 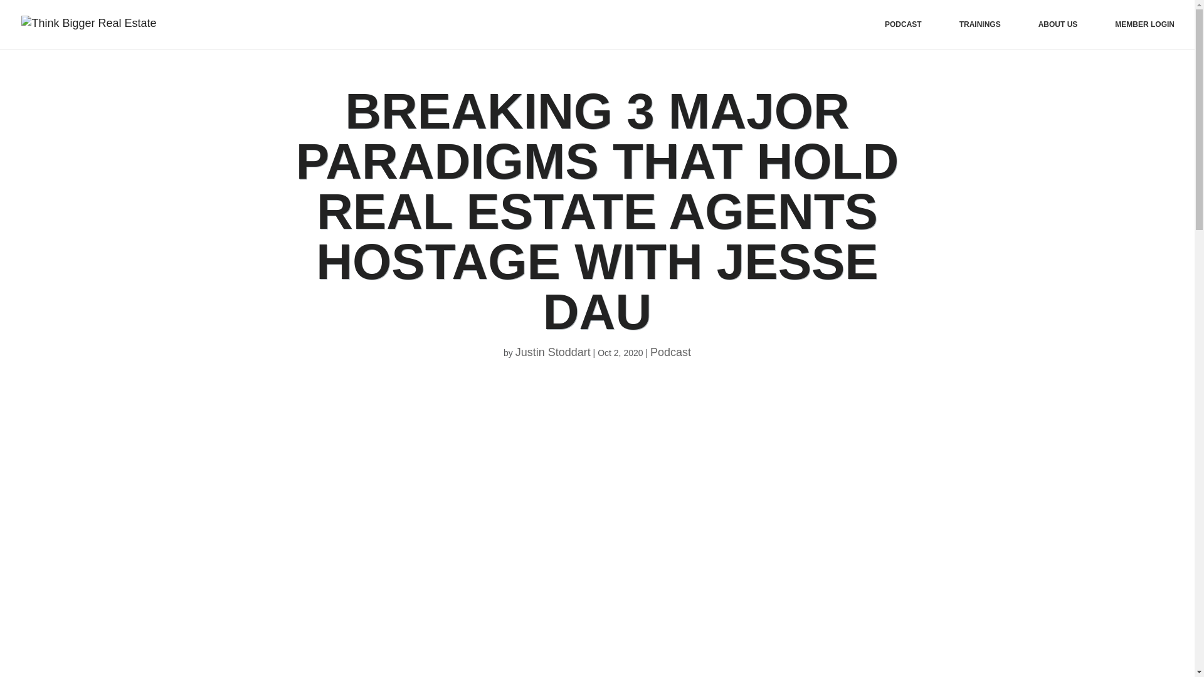 I want to click on Justin Stoddart, so click(x=553, y=352).